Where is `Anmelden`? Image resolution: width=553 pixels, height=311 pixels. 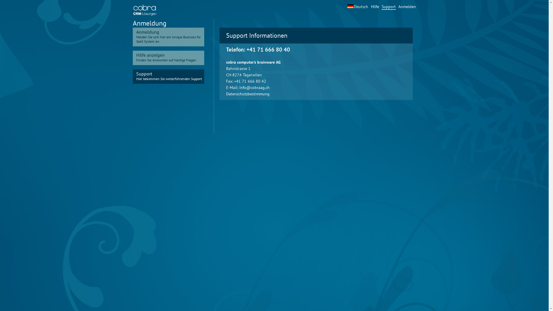
Anmelden is located at coordinates (407, 7).